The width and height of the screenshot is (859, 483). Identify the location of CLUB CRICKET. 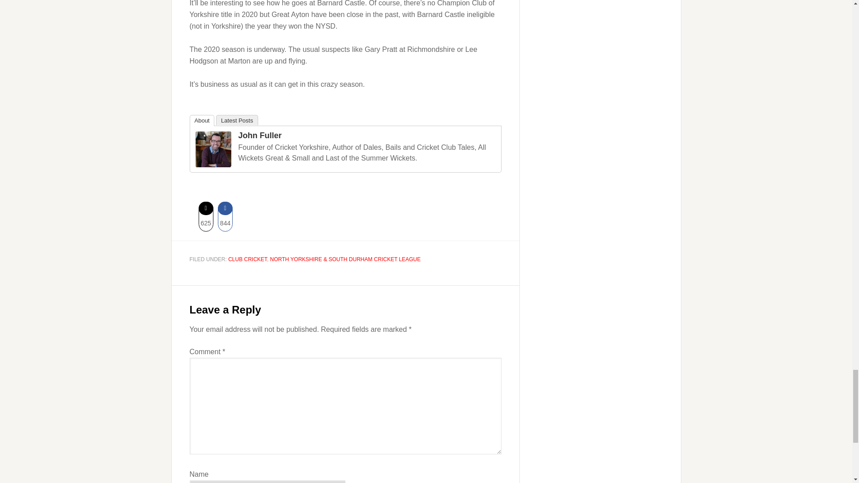
(248, 259).